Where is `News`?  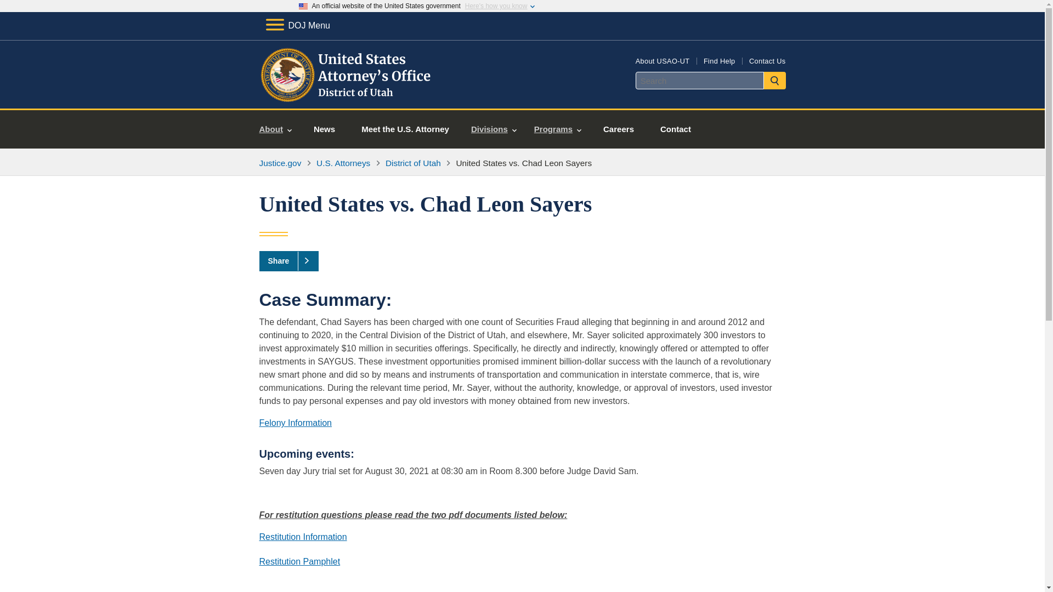
News is located at coordinates (324, 129).